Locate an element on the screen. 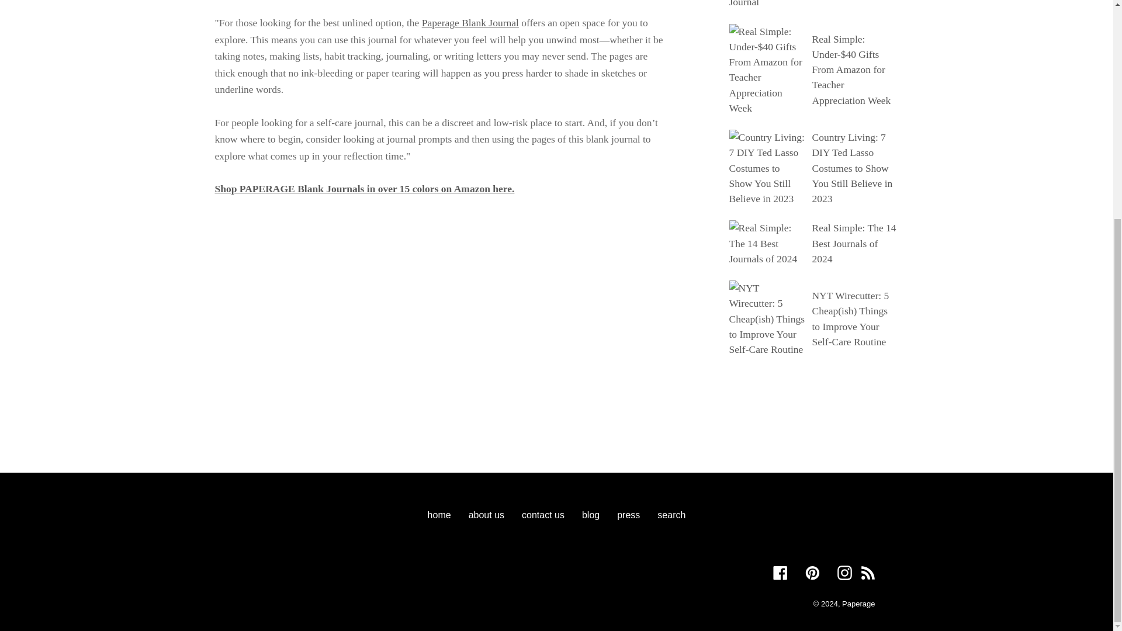 This screenshot has height=631, width=1122. PAPERAGE Blank Journals on Amazon is located at coordinates (365, 188).